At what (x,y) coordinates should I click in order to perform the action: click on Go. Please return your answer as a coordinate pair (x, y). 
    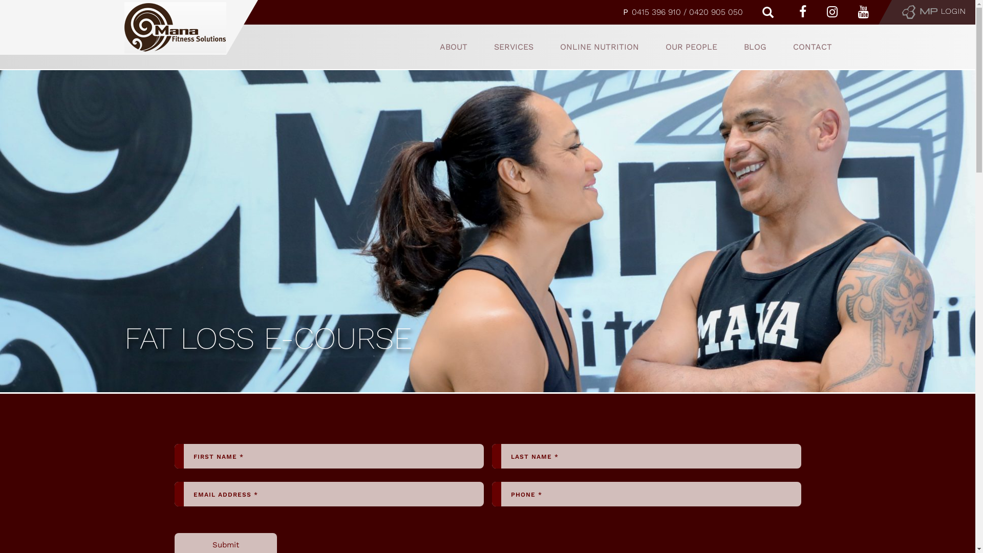
    Looking at the image, I should click on (11, 14).